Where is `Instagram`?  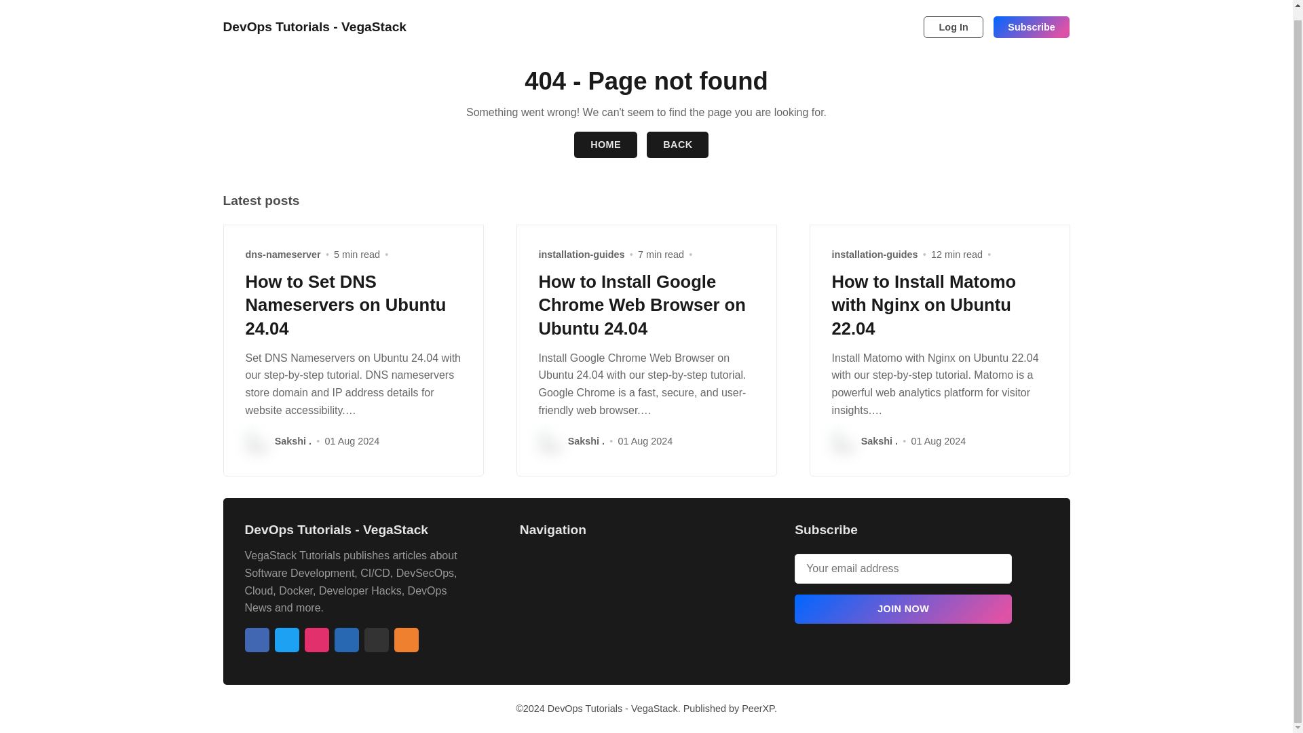 Instagram is located at coordinates (316, 639).